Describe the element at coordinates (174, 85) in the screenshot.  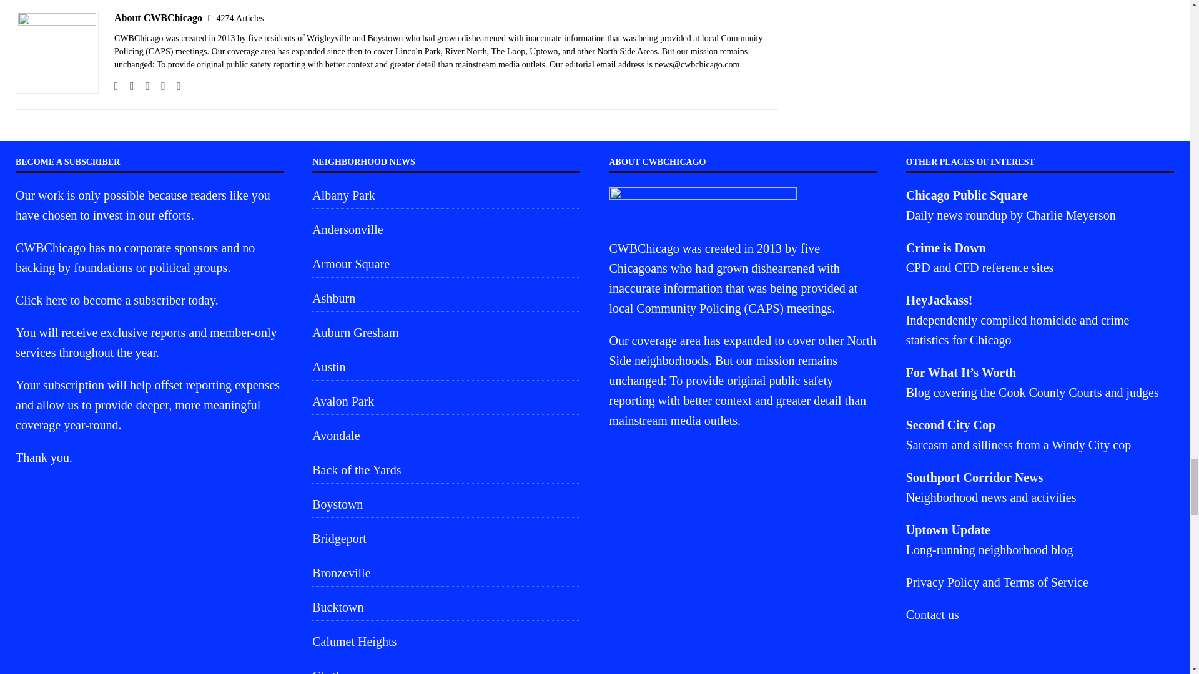
I see `Follow CWBChicago on YouTube` at that location.